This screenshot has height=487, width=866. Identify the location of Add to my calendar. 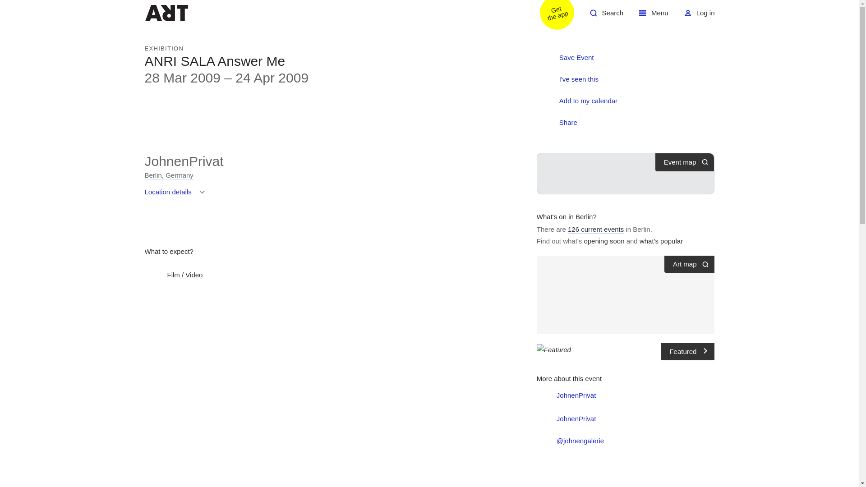
(169, 175).